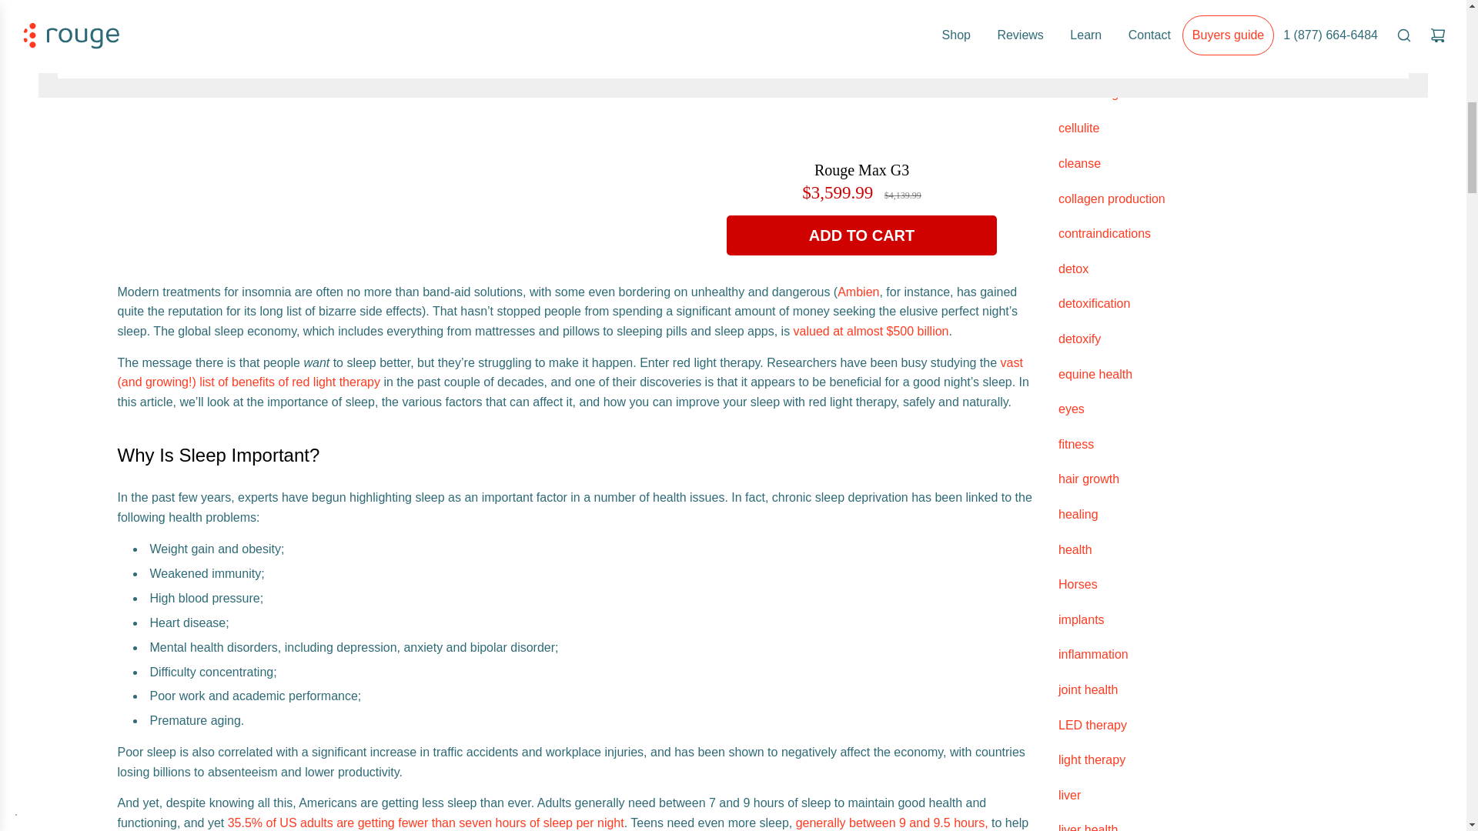 This screenshot has height=831, width=1478. Describe the element at coordinates (1094, 303) in the screenshot. I see `Show articles tagged detoxification` at that location.